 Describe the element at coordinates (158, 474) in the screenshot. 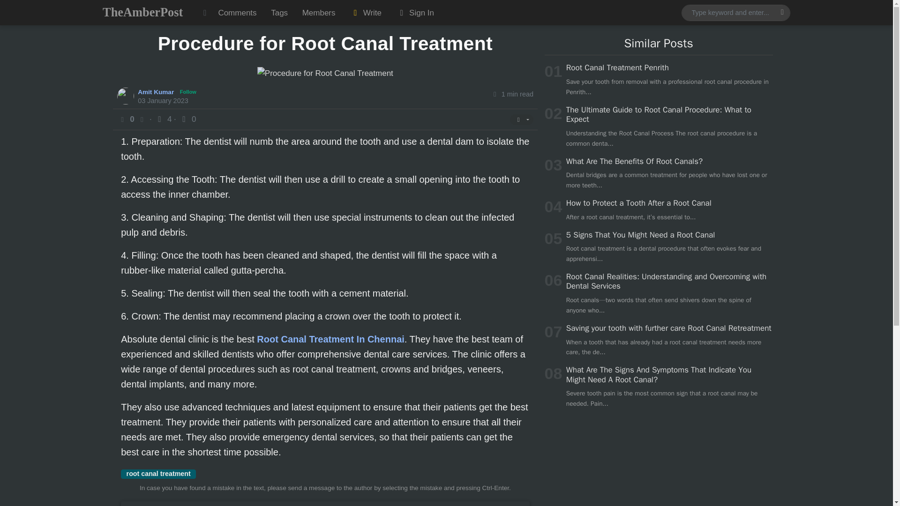

I see `root canal treatment` at that location.